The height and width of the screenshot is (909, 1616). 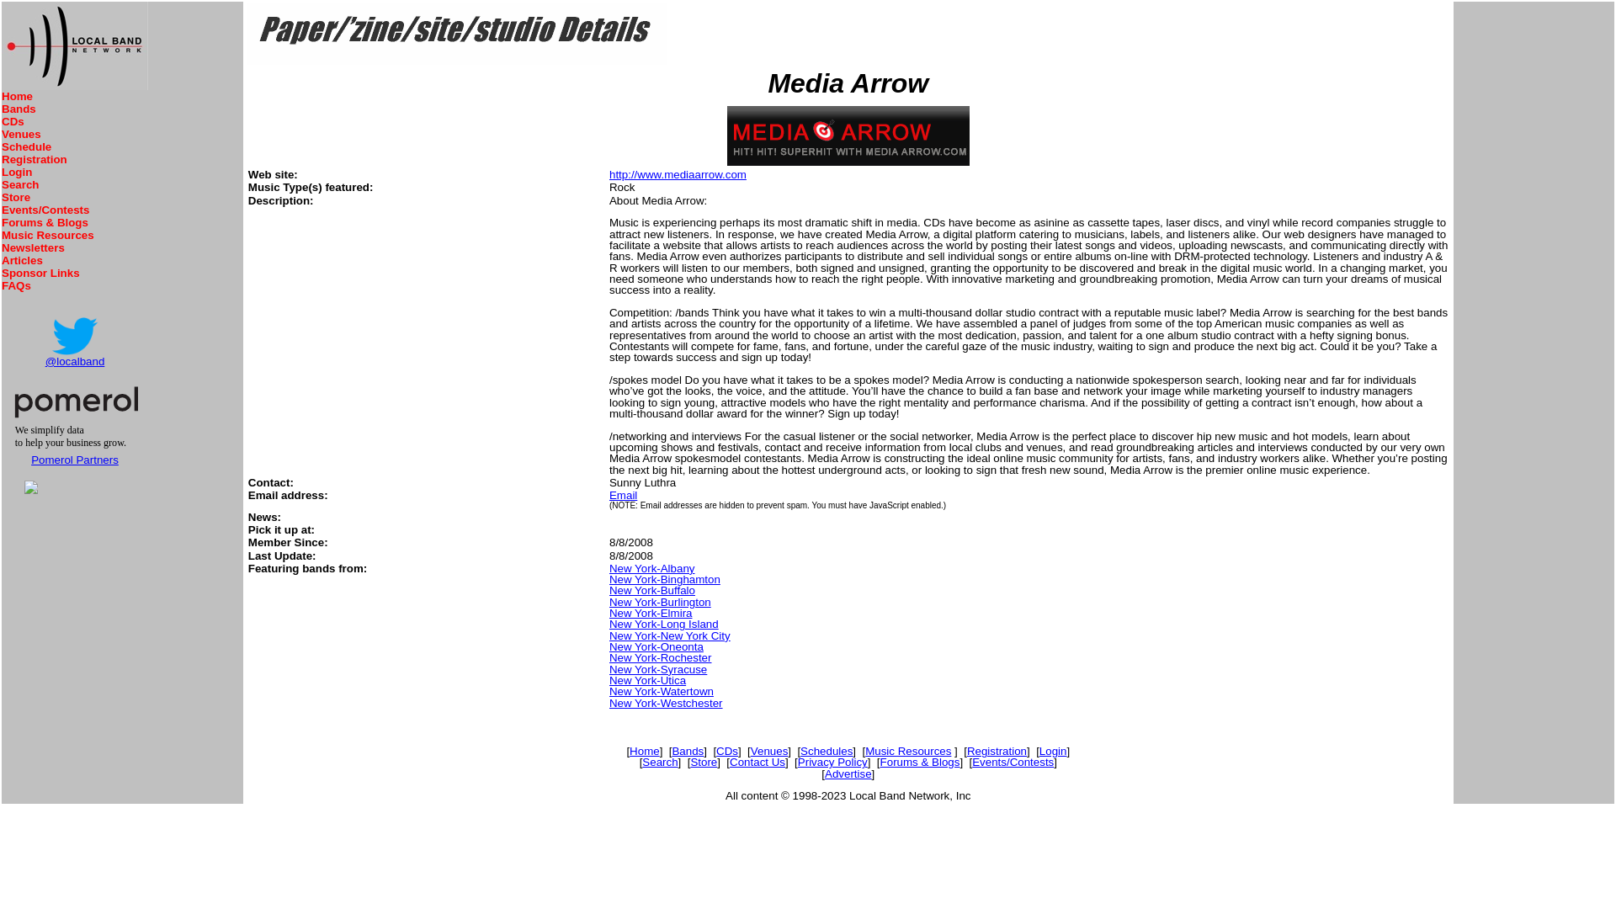 What do you see at coordinates (669, 635) in the screenshot?
I see `New York-New York City` at bounding box center [669, 635].